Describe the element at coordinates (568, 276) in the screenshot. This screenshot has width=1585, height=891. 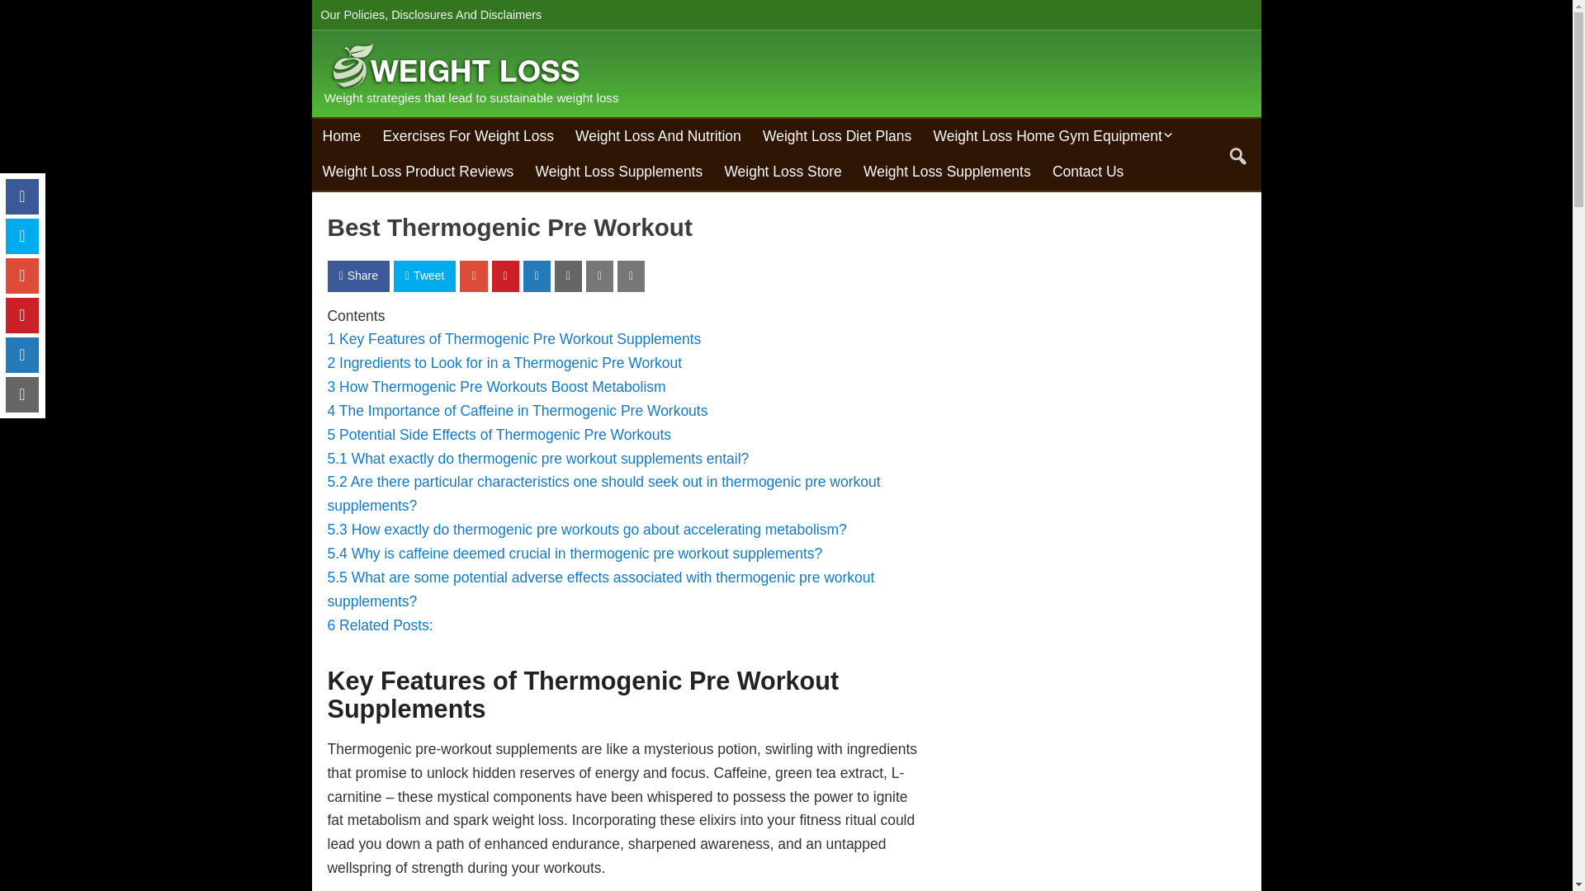
I see `Send email this article` at that location.